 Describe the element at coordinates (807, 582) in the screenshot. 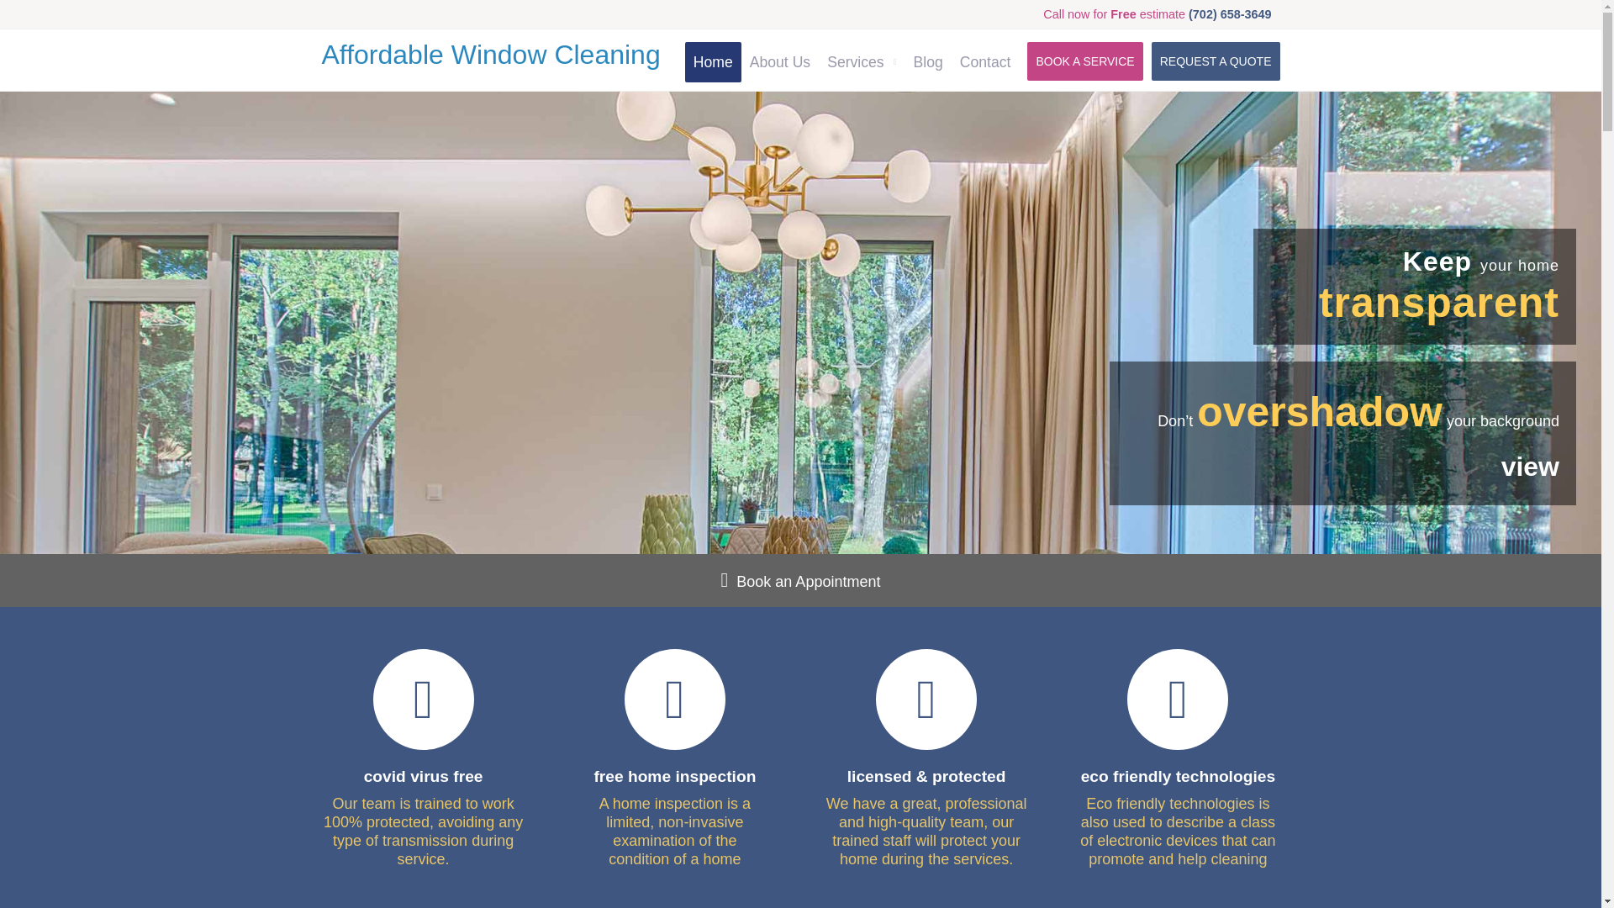

I see `Book an Appointment` at that location.